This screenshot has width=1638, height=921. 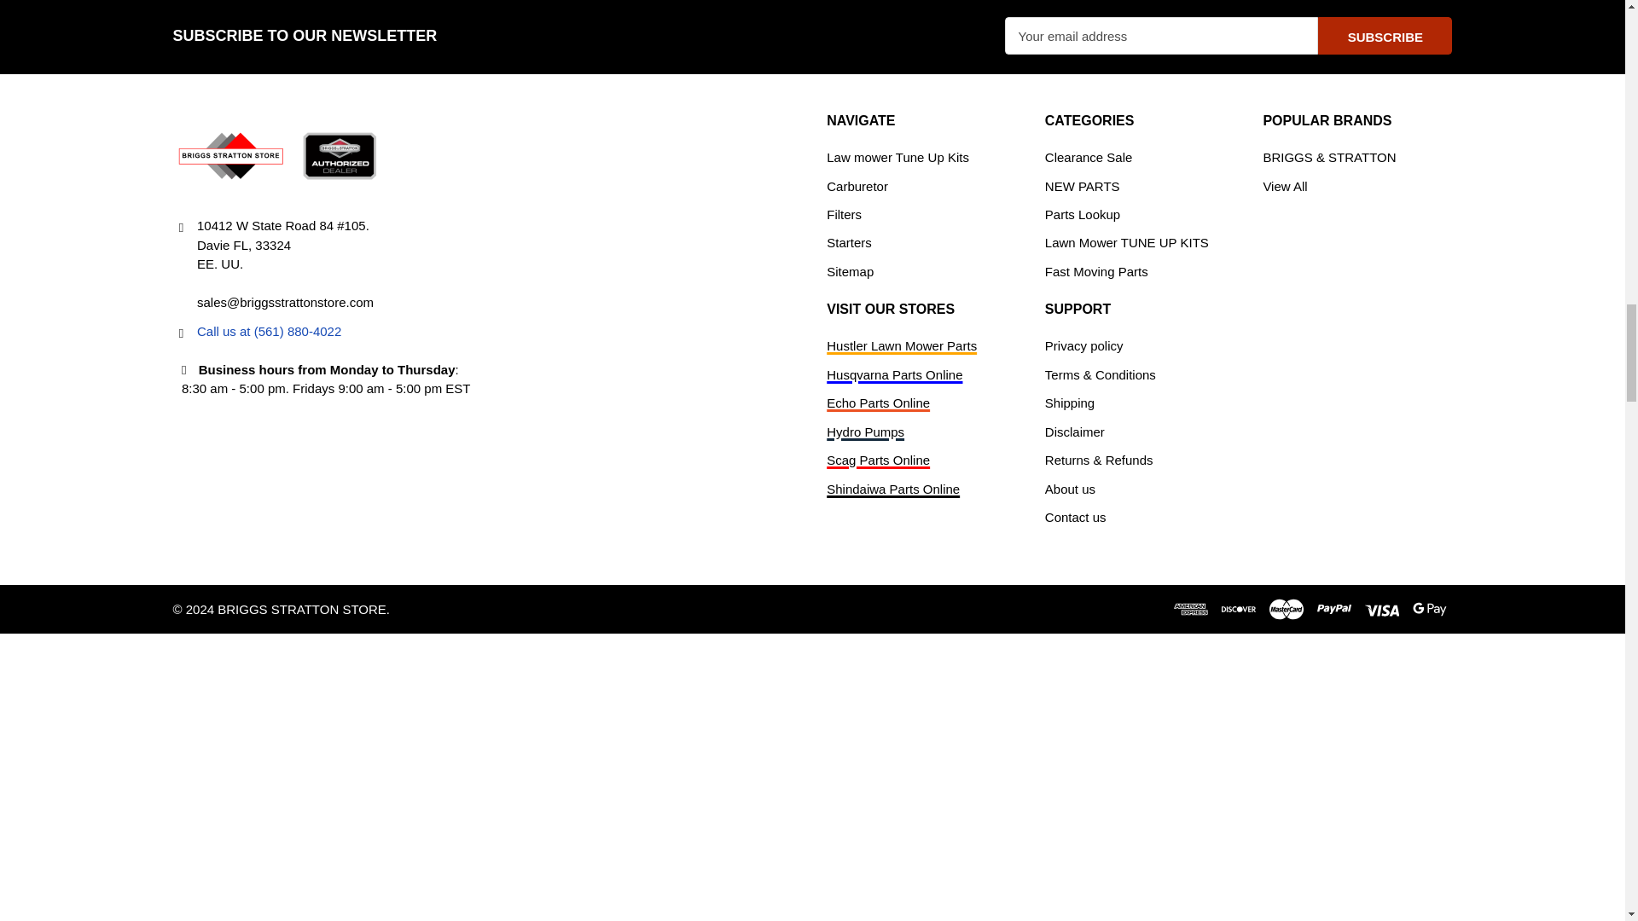 What do you see at coordinates (1385, 36) in the screenshot?
I see `Subscribe` at bounding box center [1385, 36].